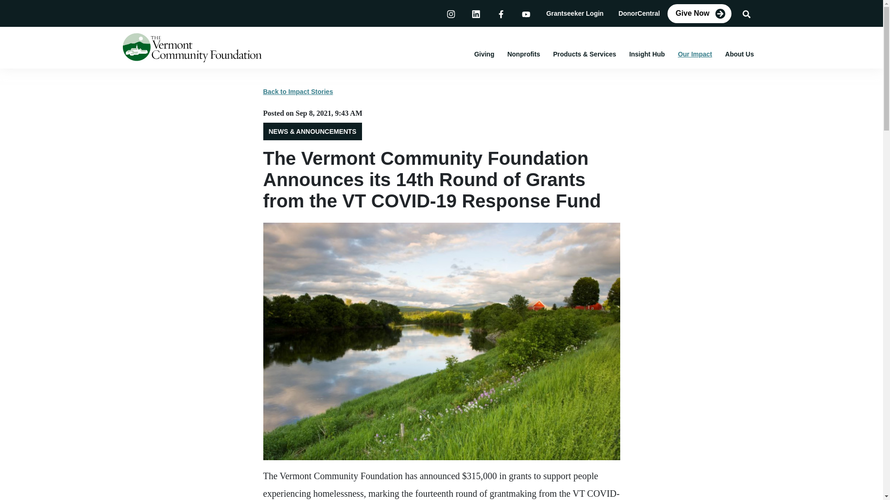  What do you see at coordinates (699, 13) in the screenshot?
I see `Give Now` at bounding box center [699, 13].